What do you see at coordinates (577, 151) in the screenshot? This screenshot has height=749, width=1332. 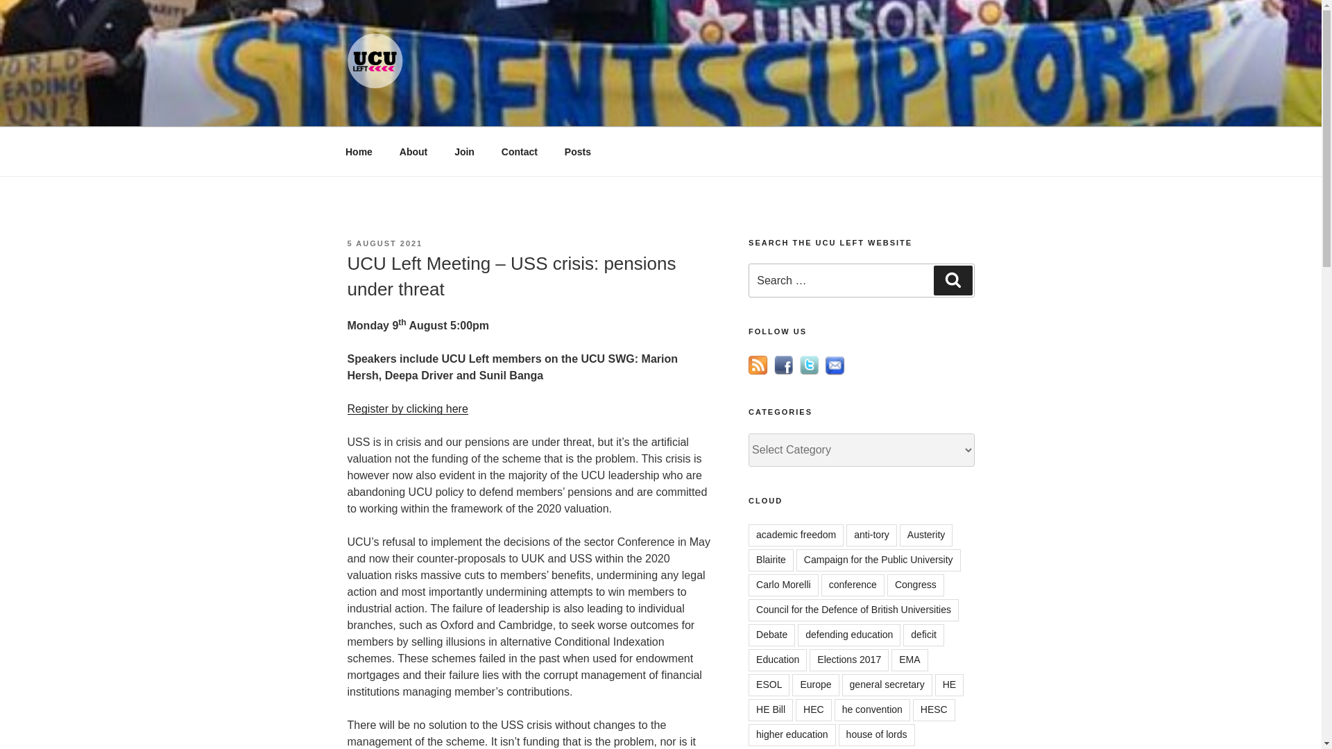 I see `Posts` at bounding box center [577, 151].